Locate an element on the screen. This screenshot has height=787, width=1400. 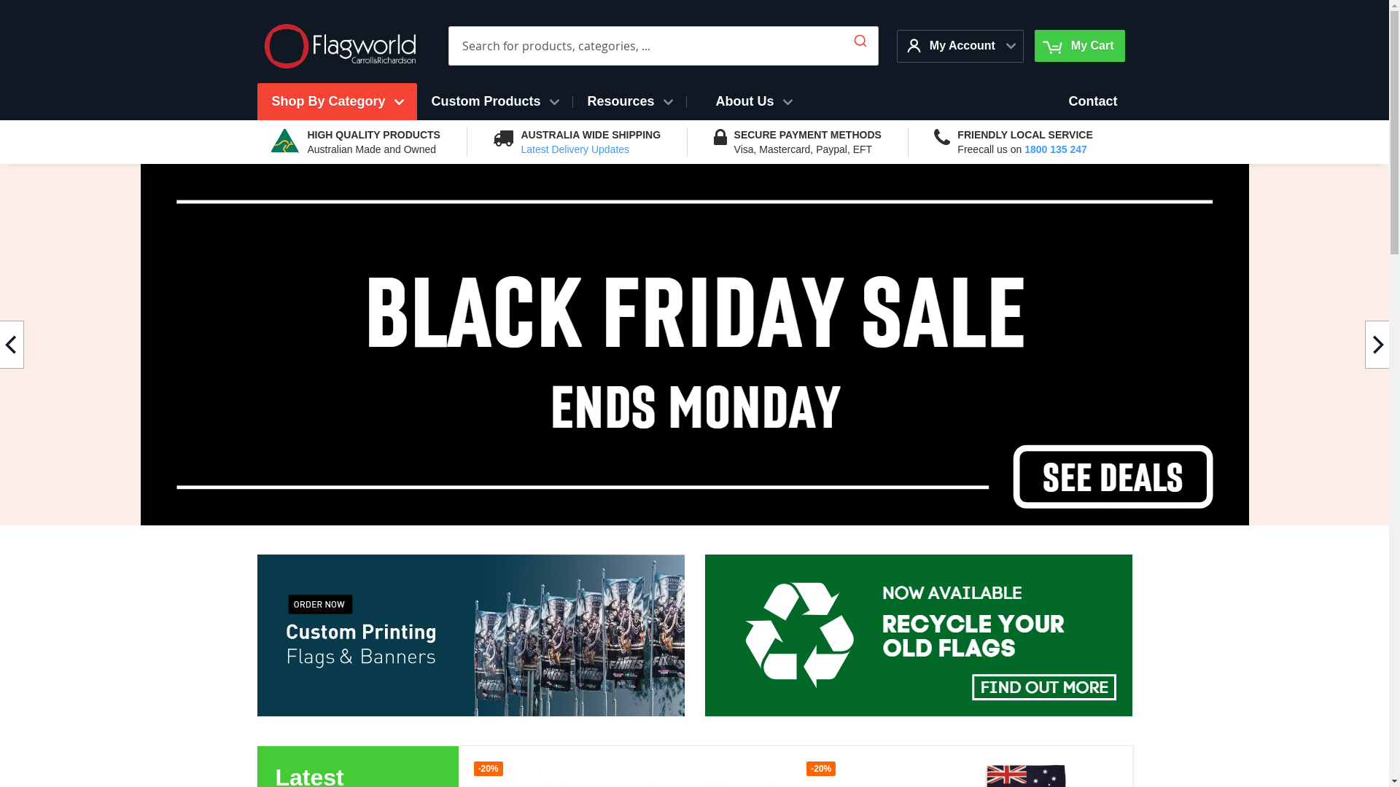
Custom Printing is located at coordinates (470, 563).